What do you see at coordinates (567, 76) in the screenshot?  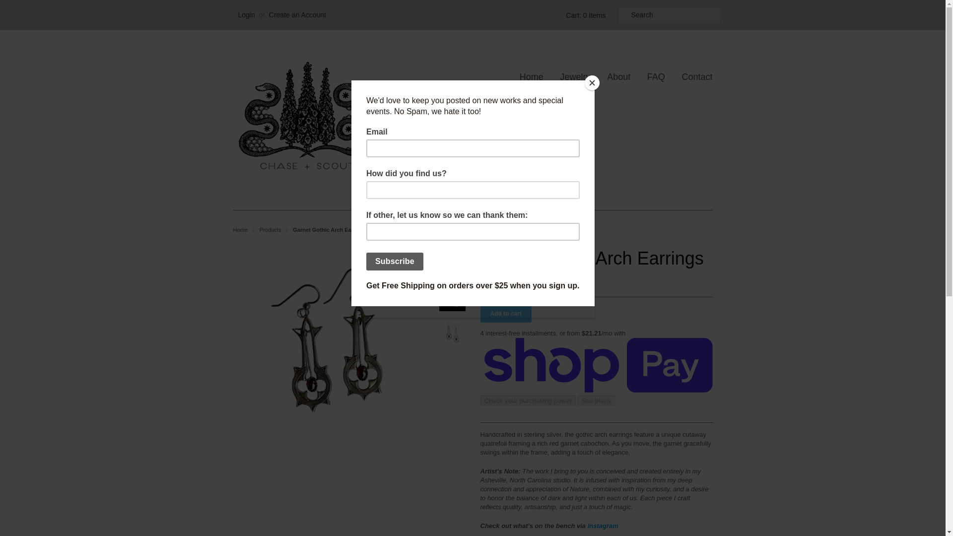 I see `Jewelry` at bounding box center [567, 76].